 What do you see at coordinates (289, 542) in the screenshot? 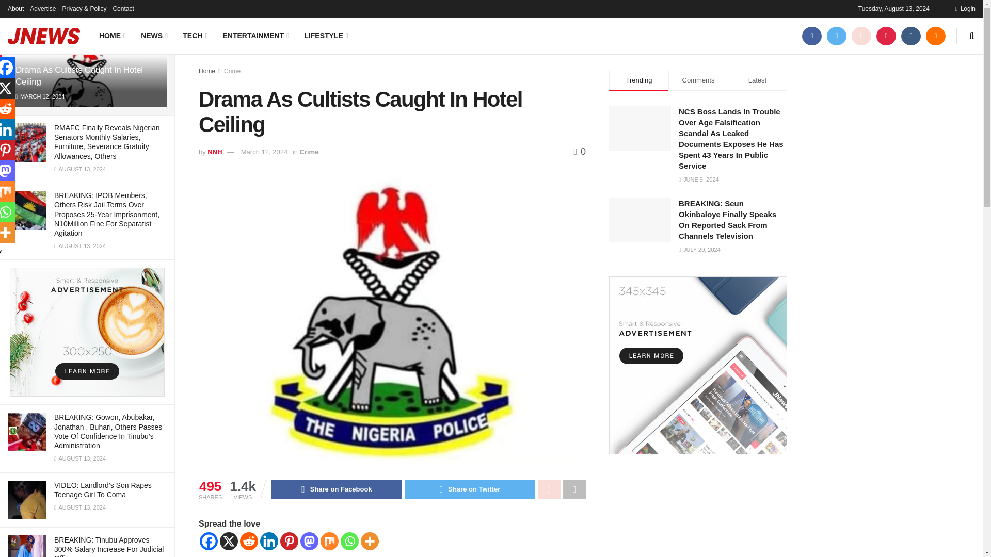
I see `Pinterest` at bounding box center [289, 542].